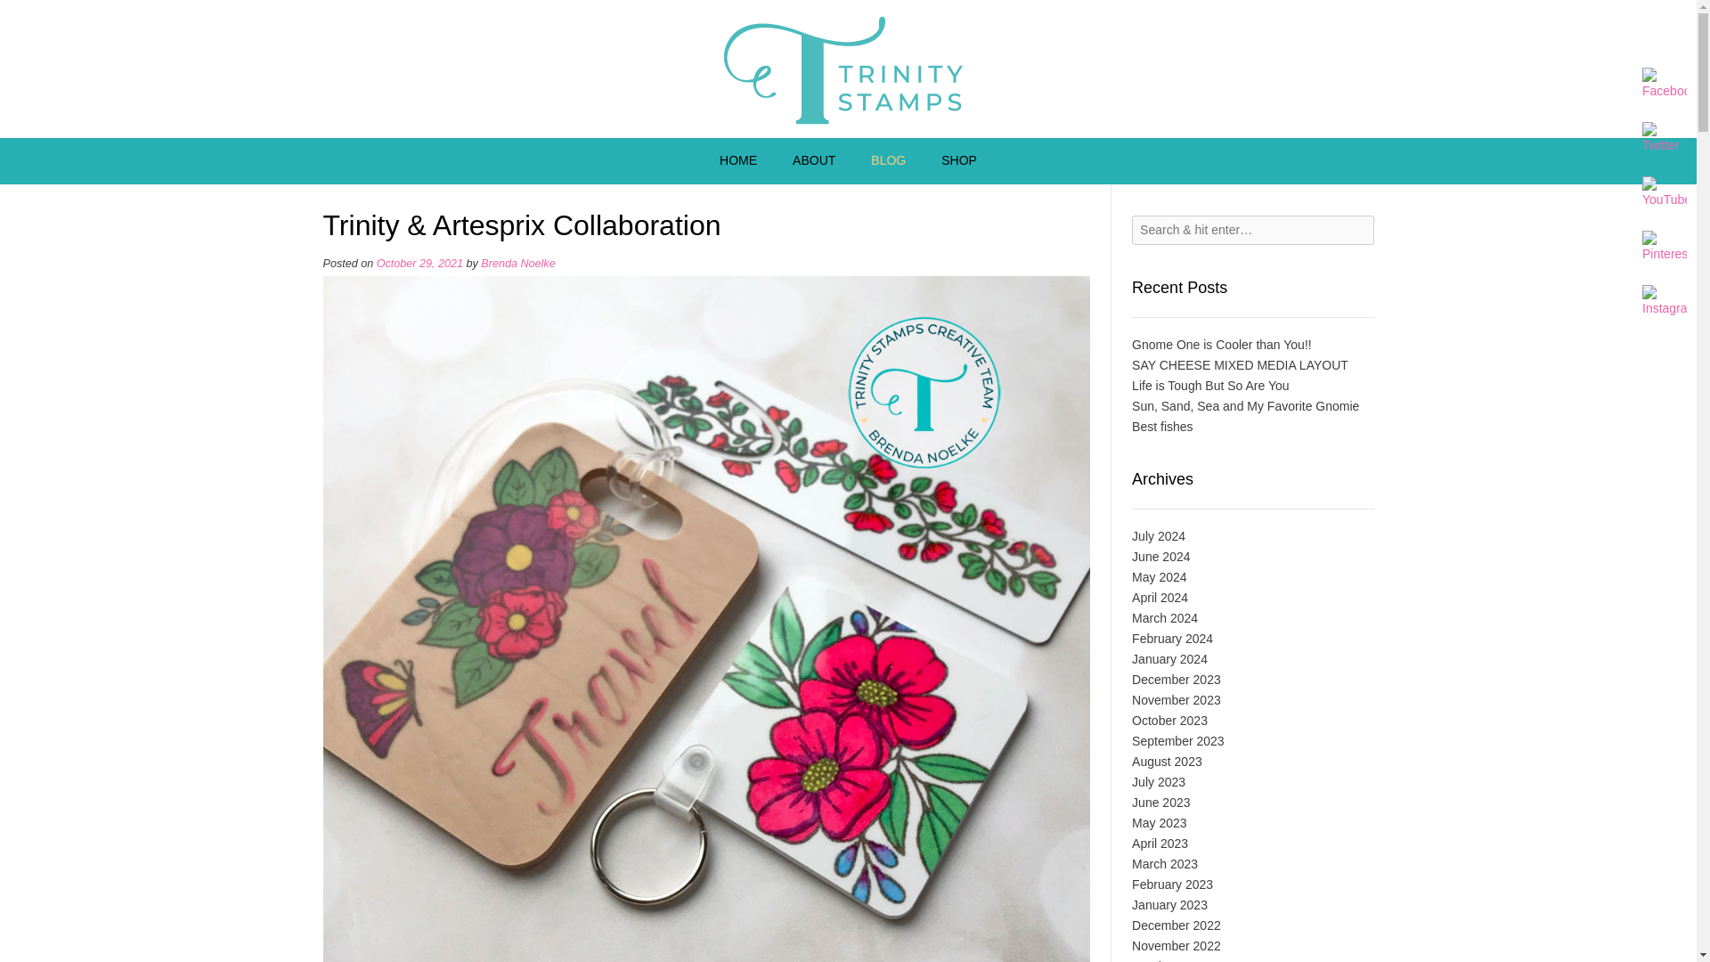  Describe the element at coordinates (737, 161) in the screenshot. I see `HOME` at that location.